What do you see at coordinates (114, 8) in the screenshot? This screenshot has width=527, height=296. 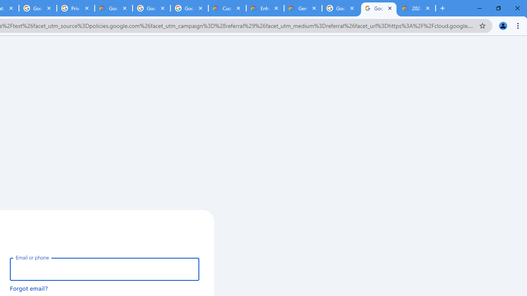 I see `Google Cloud Terms Directory | Google Cloud` at bounding box center [114, 8].